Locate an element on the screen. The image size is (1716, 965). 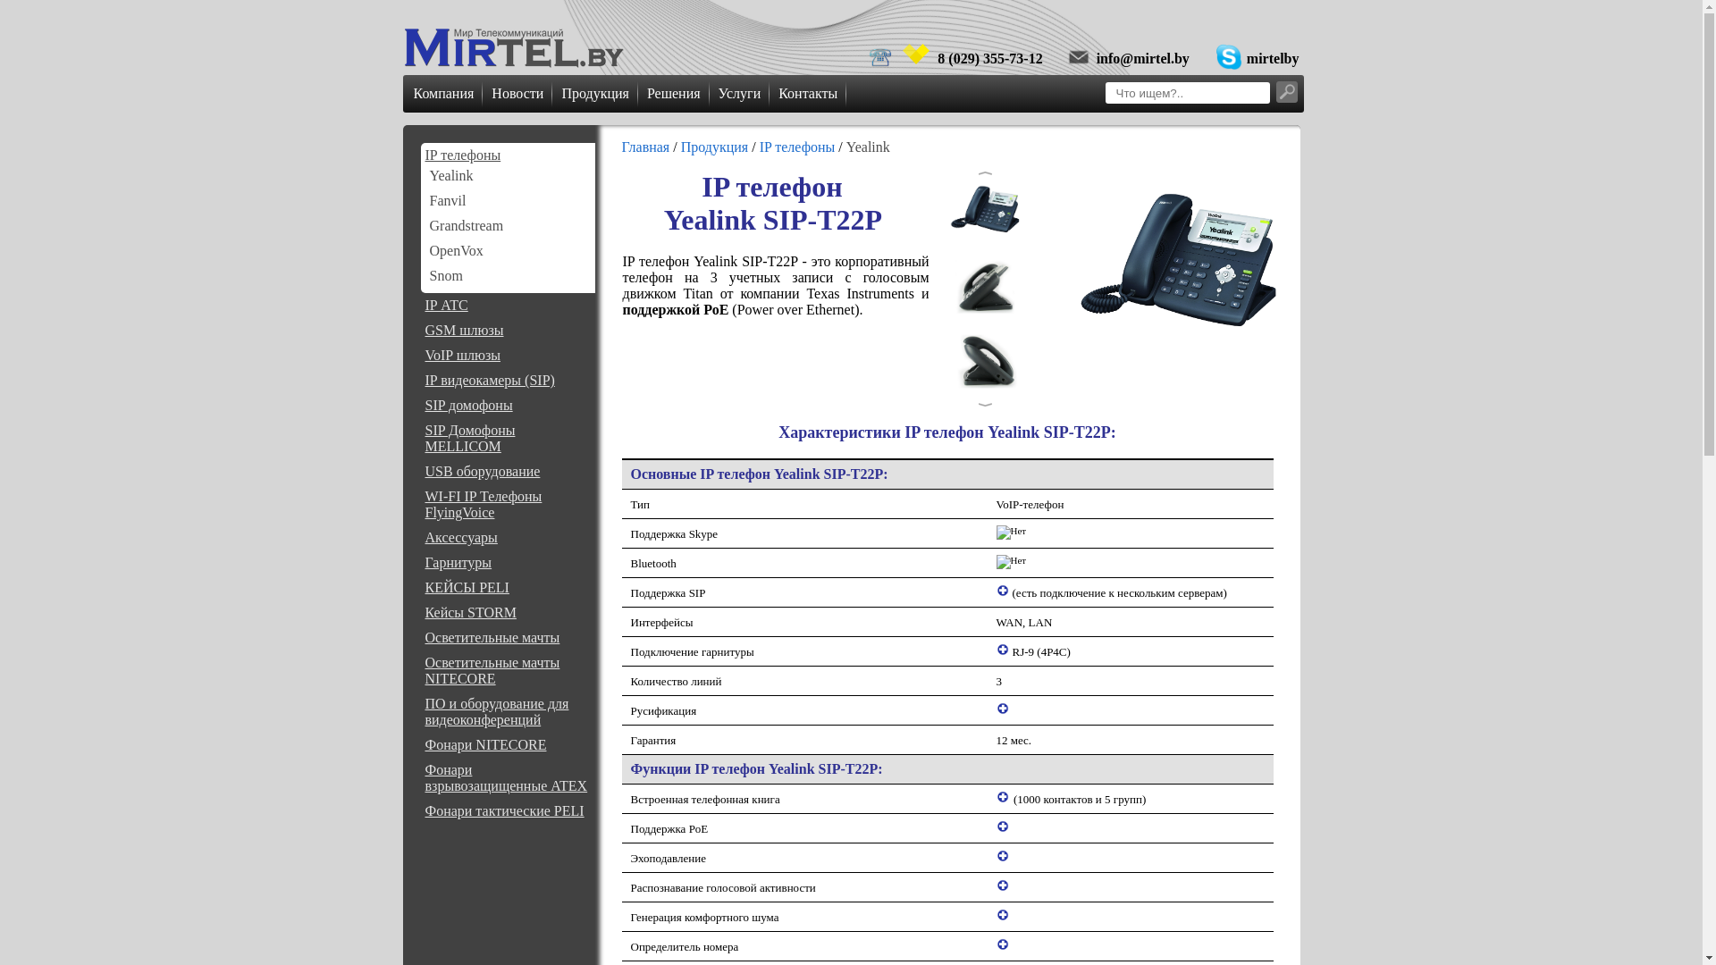
telefon-skupki-2.png is located at coordinates (880, 57).